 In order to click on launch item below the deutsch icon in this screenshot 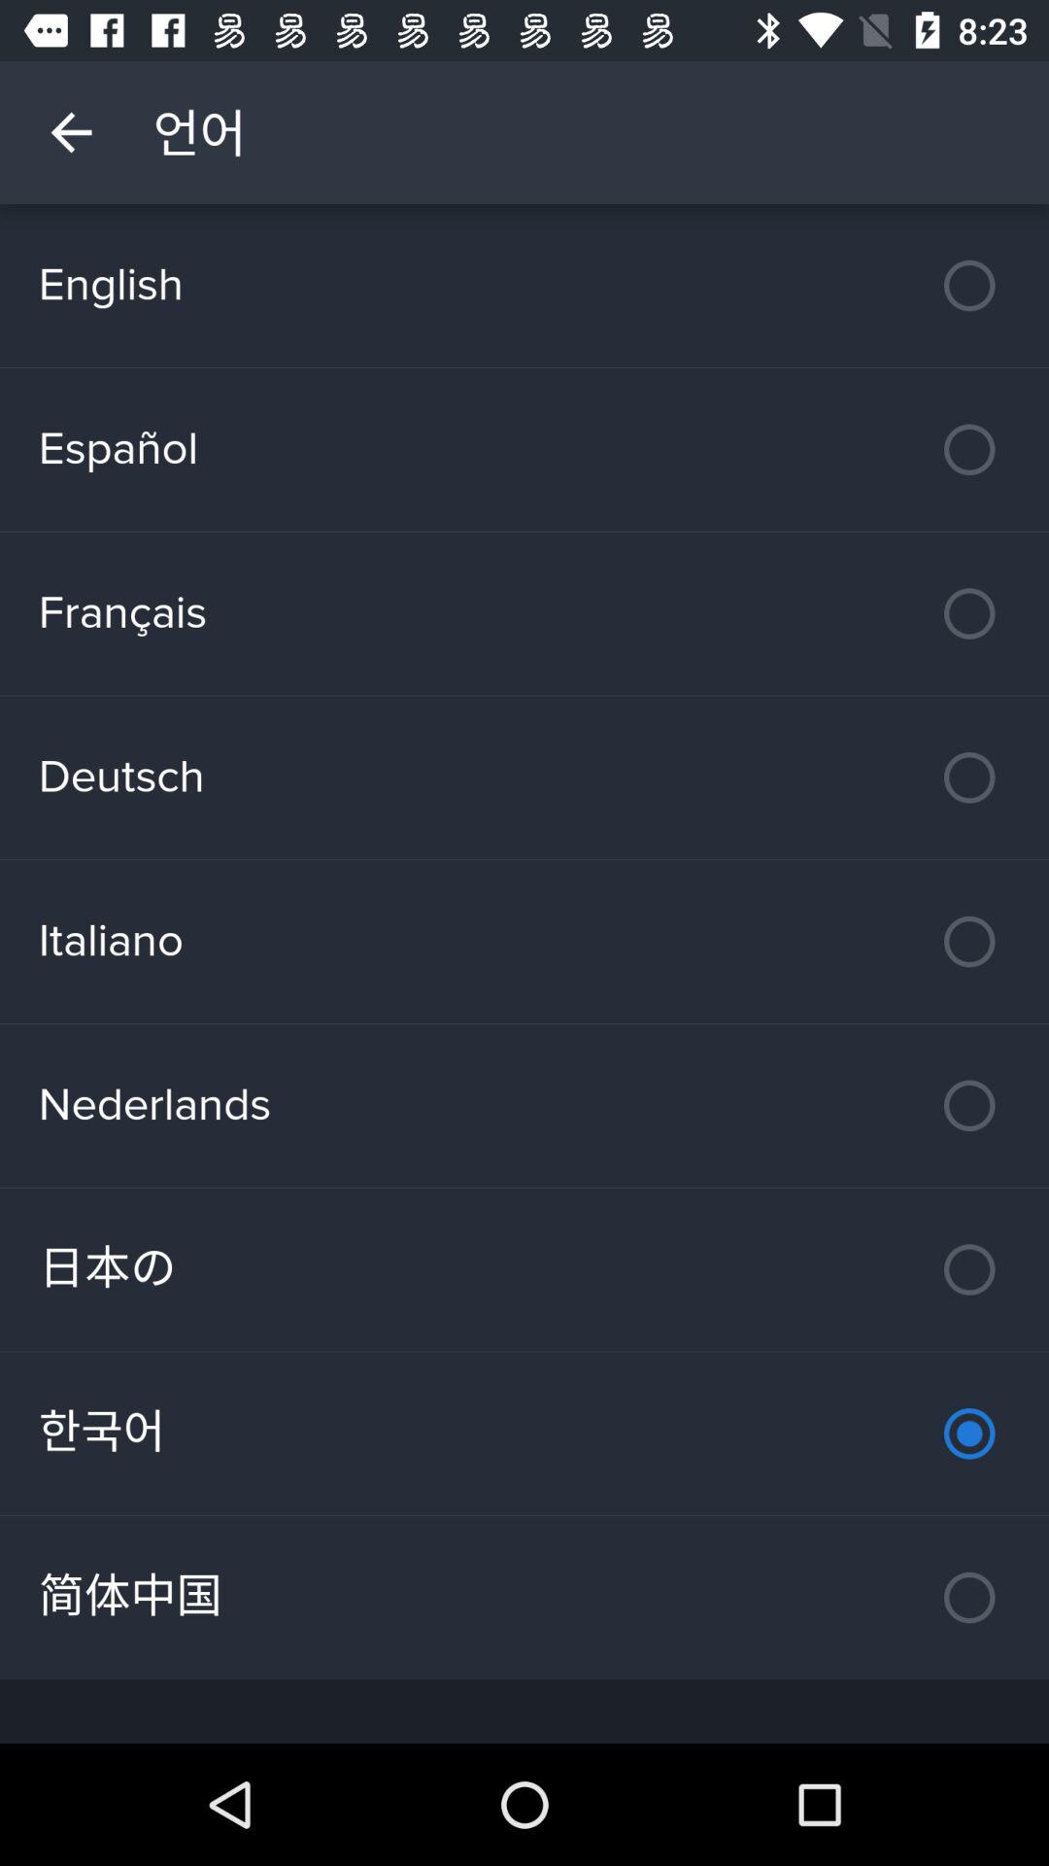, I will do `click(524, 941)`.